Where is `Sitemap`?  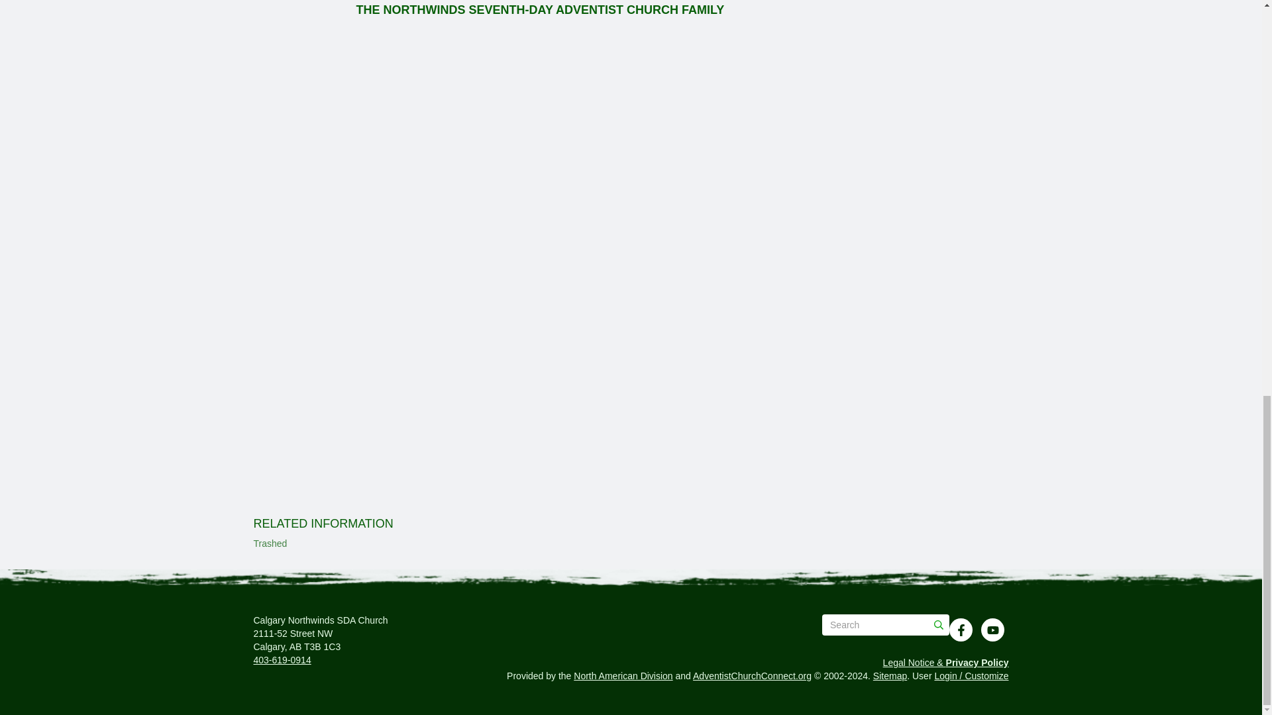 Sitemap is located at coordinates (889, 676).